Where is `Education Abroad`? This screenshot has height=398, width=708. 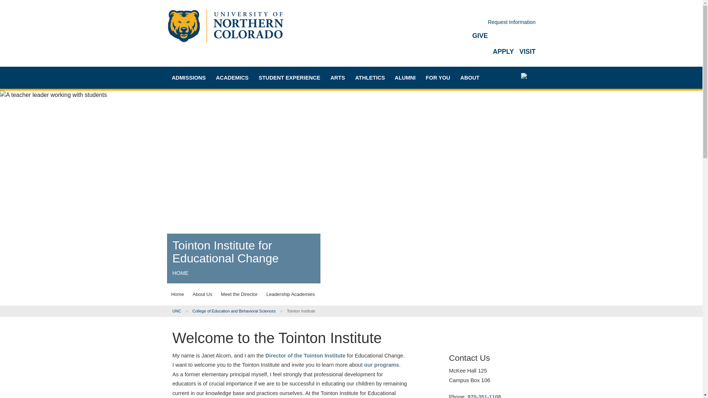 Education Abroad is located at coordinates (248, 152).